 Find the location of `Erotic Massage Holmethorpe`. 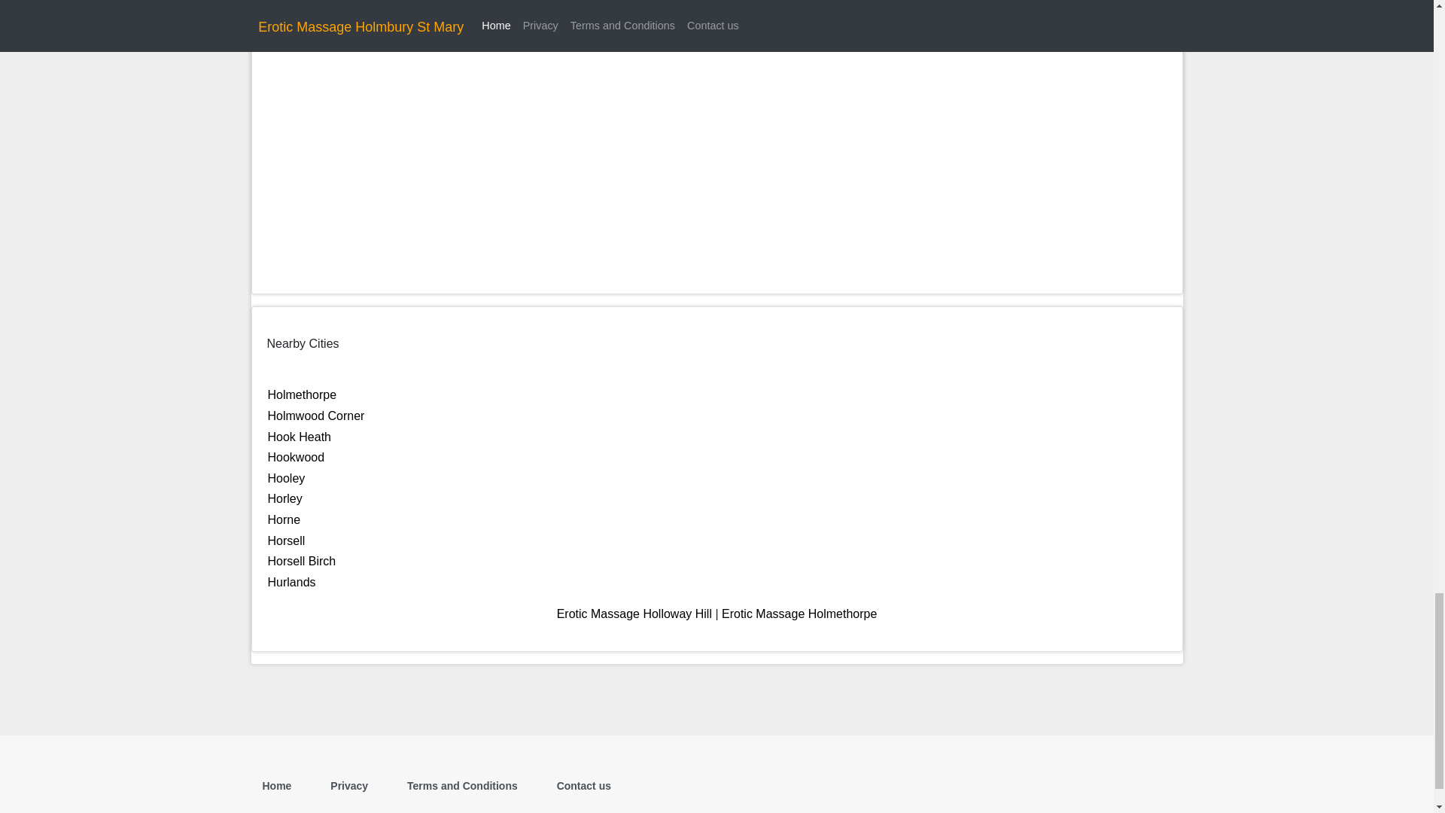

Erotic Massage Holmethorpe is located at coordinates (799, 614).